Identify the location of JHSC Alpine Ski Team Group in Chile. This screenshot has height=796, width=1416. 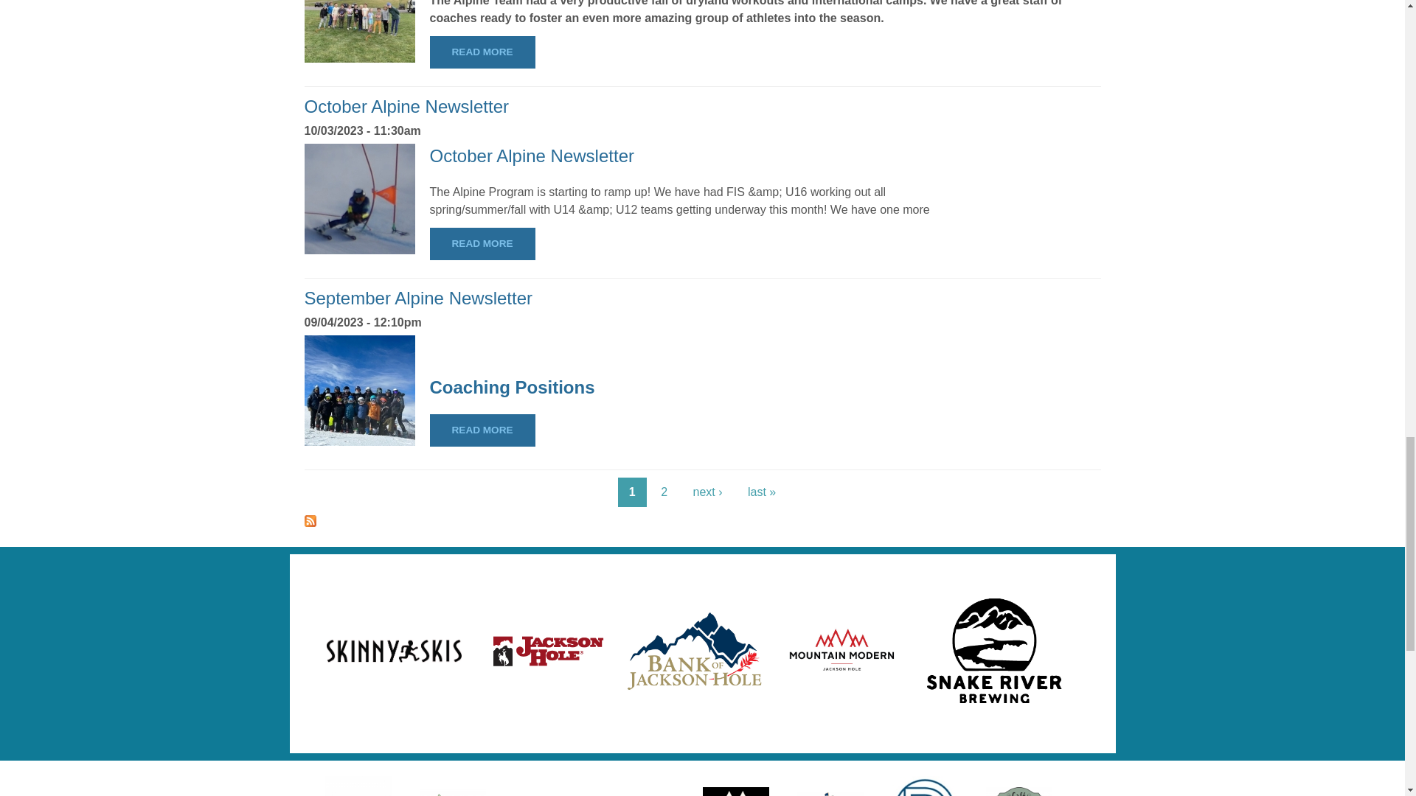
(359, 390).